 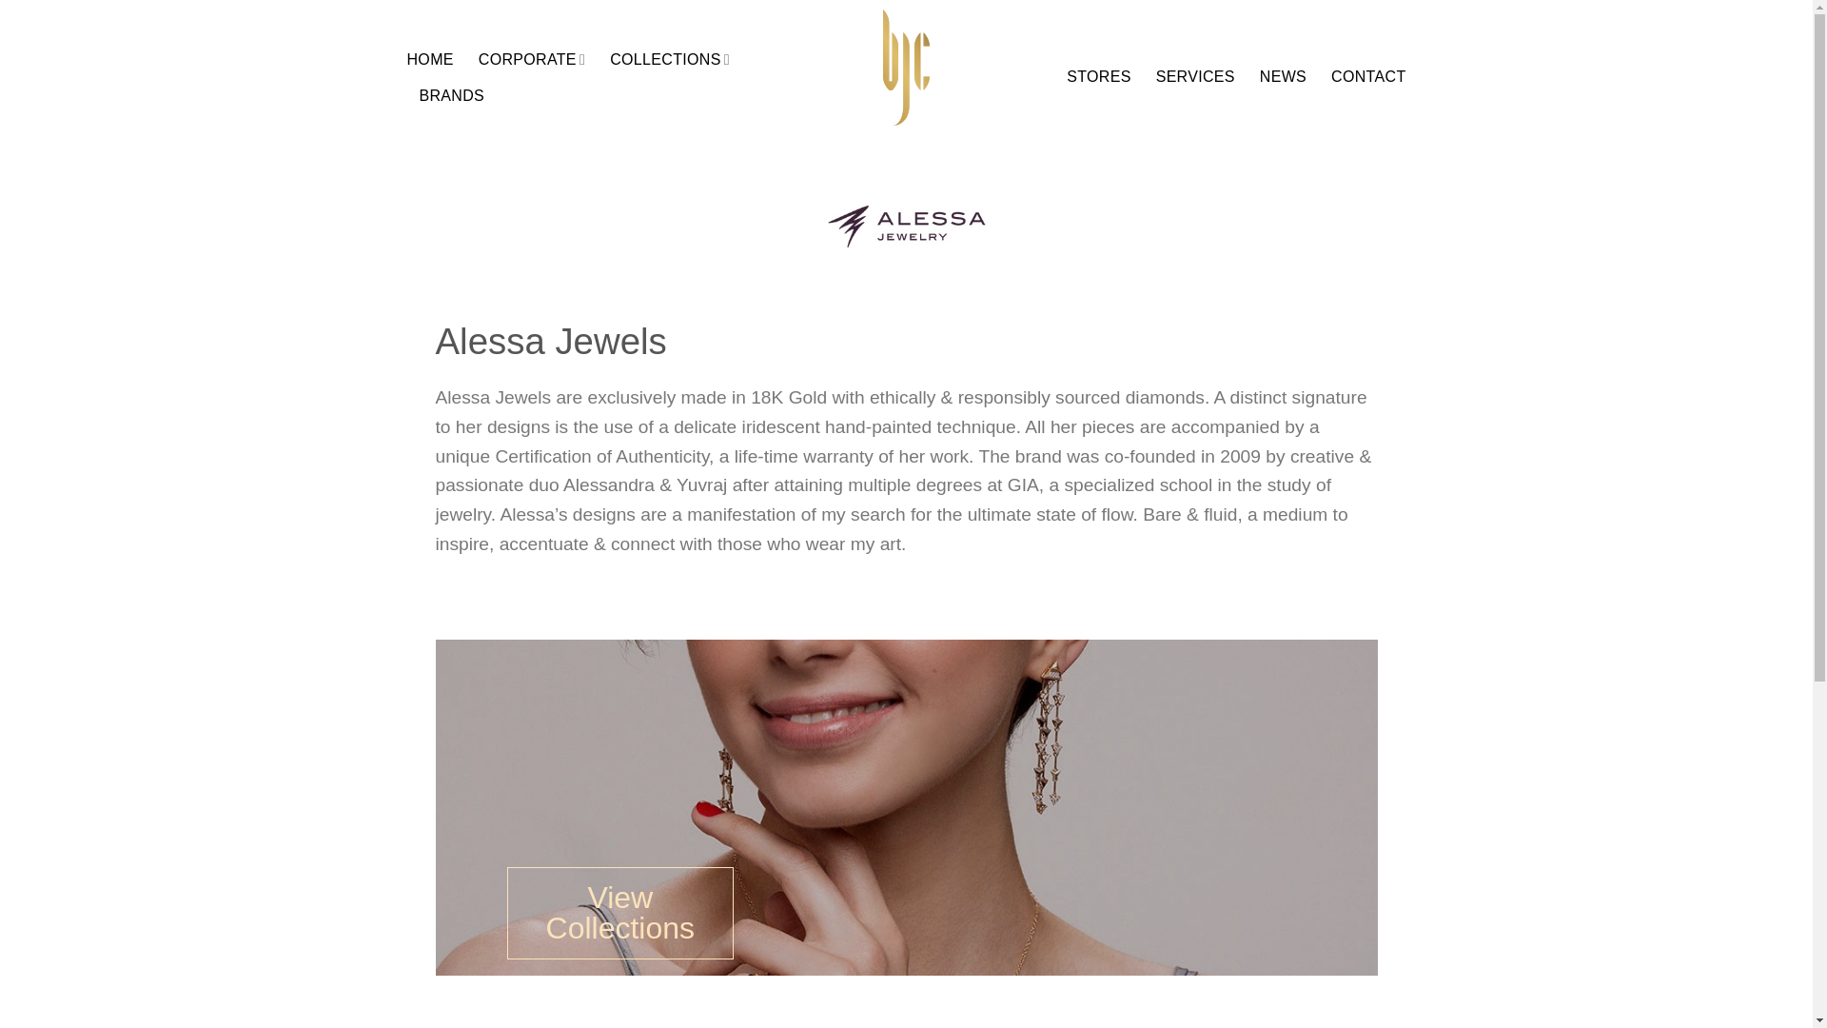 What do you see at coordinates (1283, 76) in the screenshot?
I see `NEWS` at bounding box center [1283, 76].